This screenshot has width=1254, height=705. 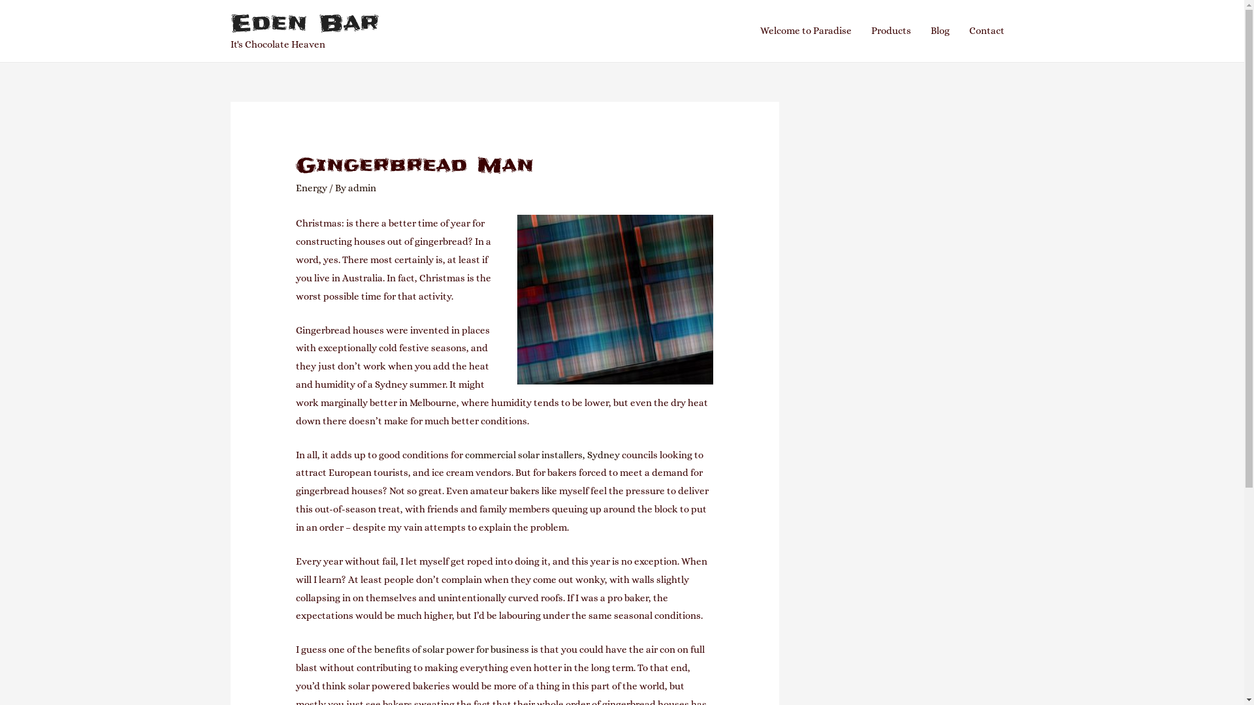 I want to click on Blog, so click(x=940, y=31).